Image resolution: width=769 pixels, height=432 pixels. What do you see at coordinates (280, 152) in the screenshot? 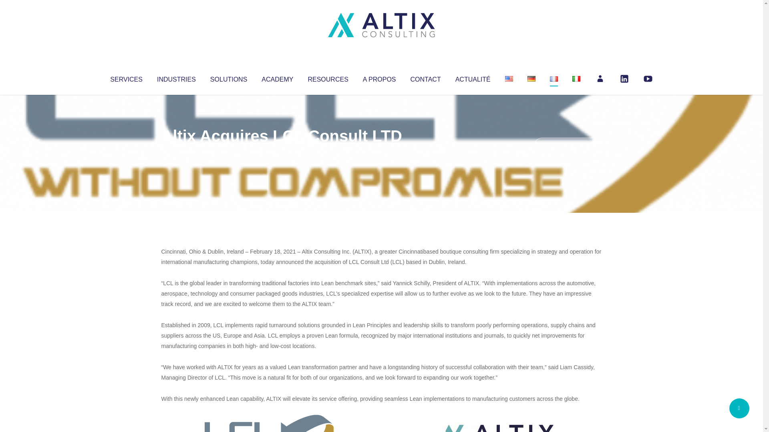
I see `Uncategorized` at bounding box center [280, 152].